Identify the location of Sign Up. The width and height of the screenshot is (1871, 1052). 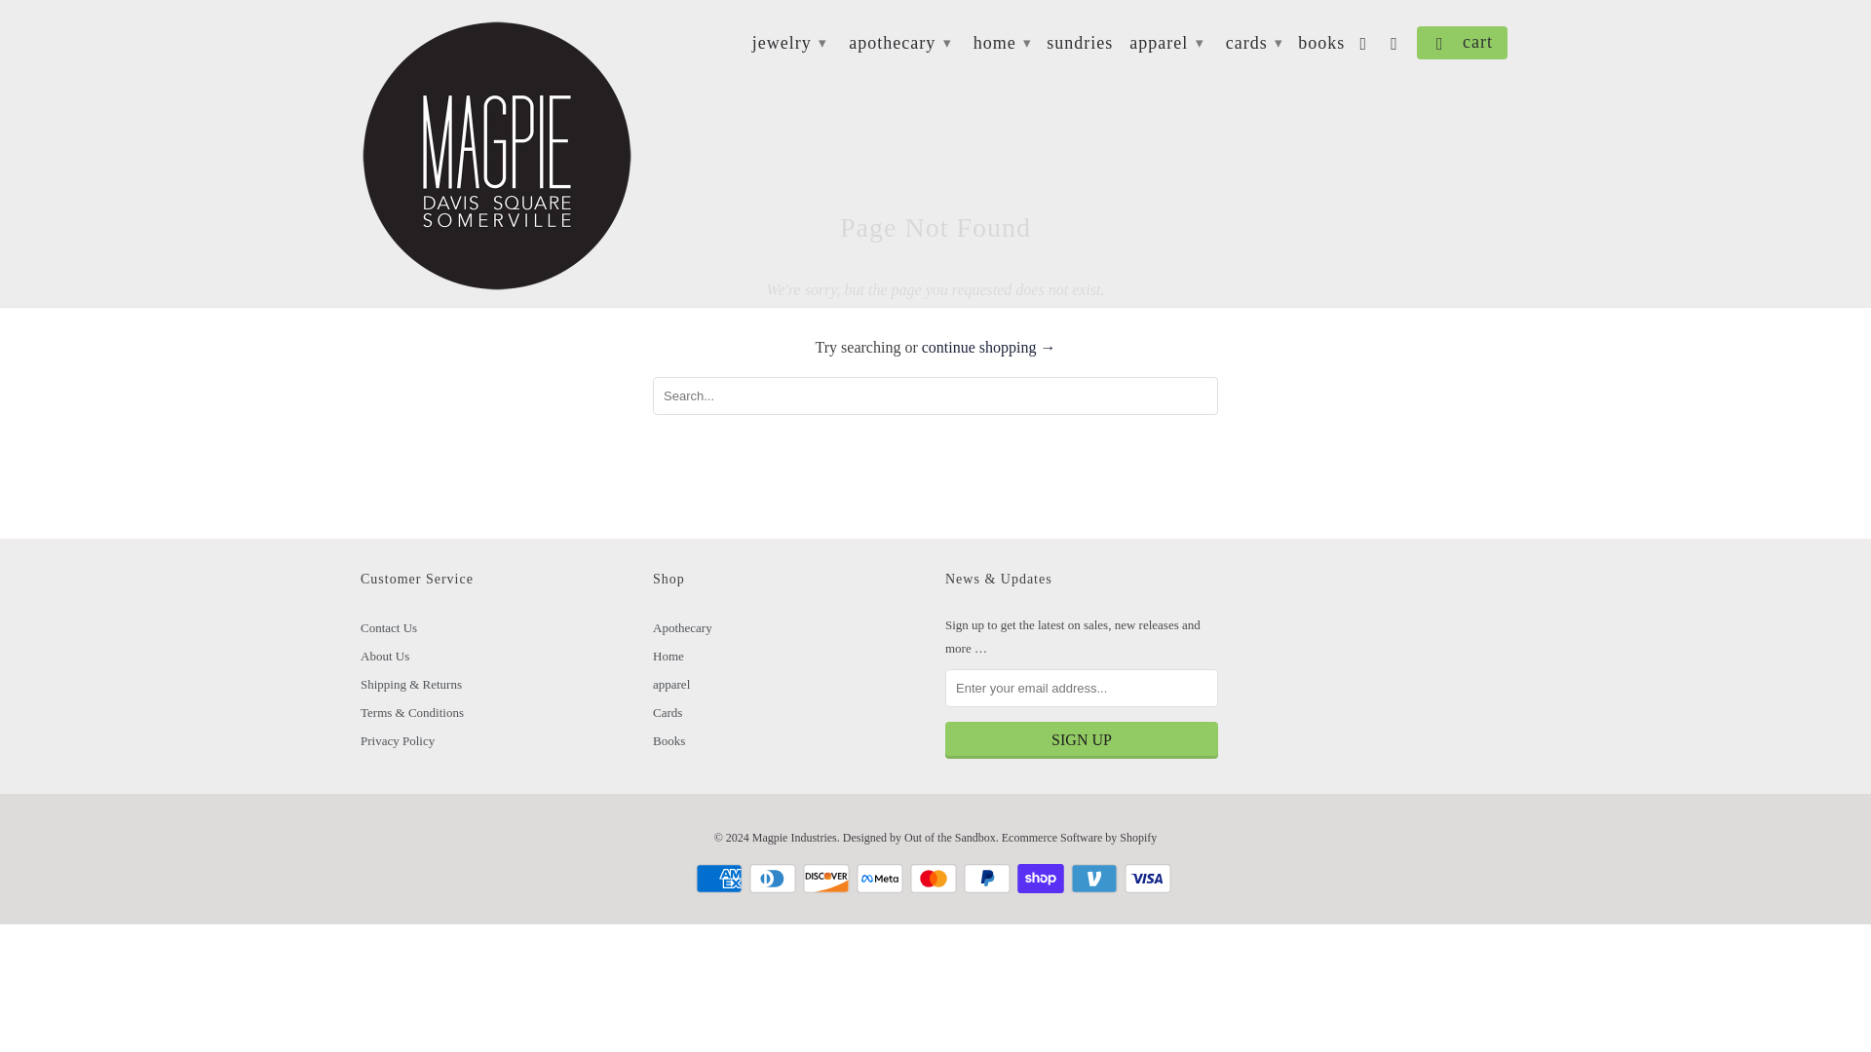
(1081, 739).